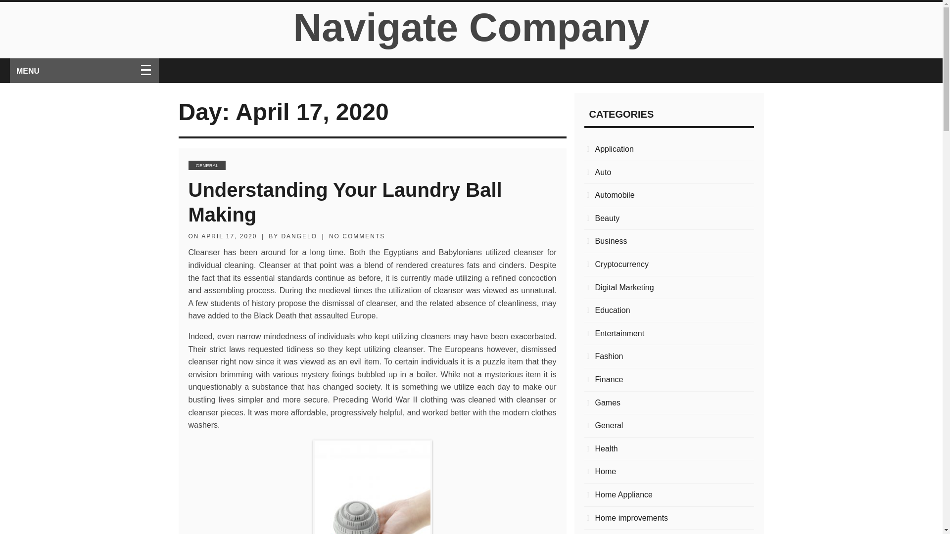 The image size is (950, 534). What do you see at coordinates (669, 333) in the screenshot?
I see `Entertainment` at bounding box center [669, 333].